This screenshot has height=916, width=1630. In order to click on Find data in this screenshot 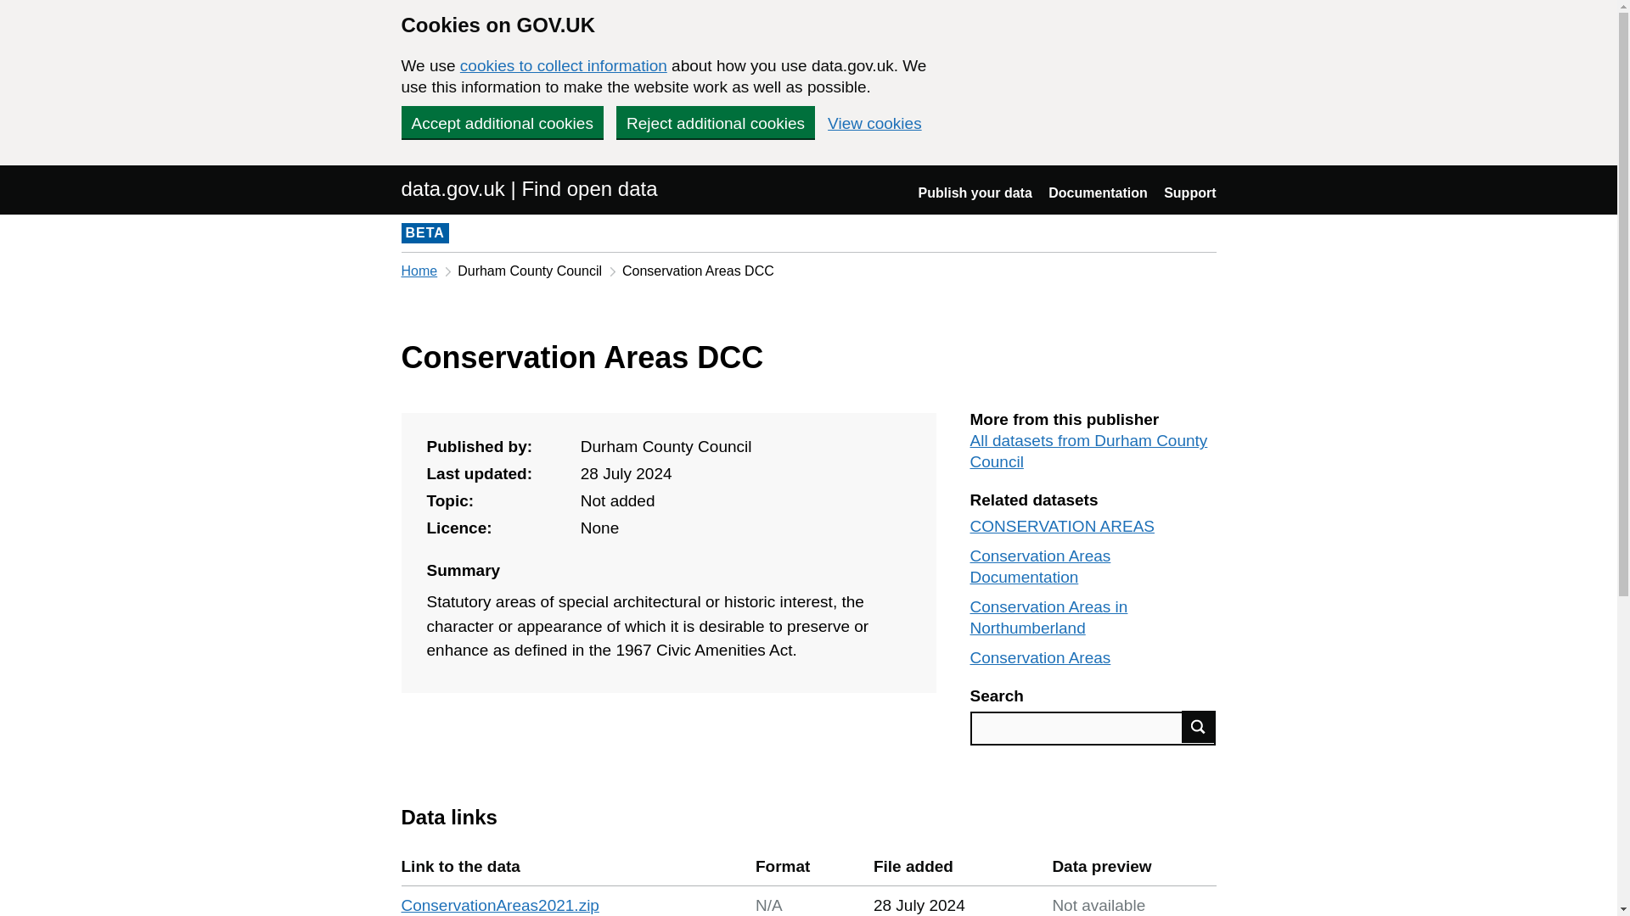, I will do `click(1199, 726)`.